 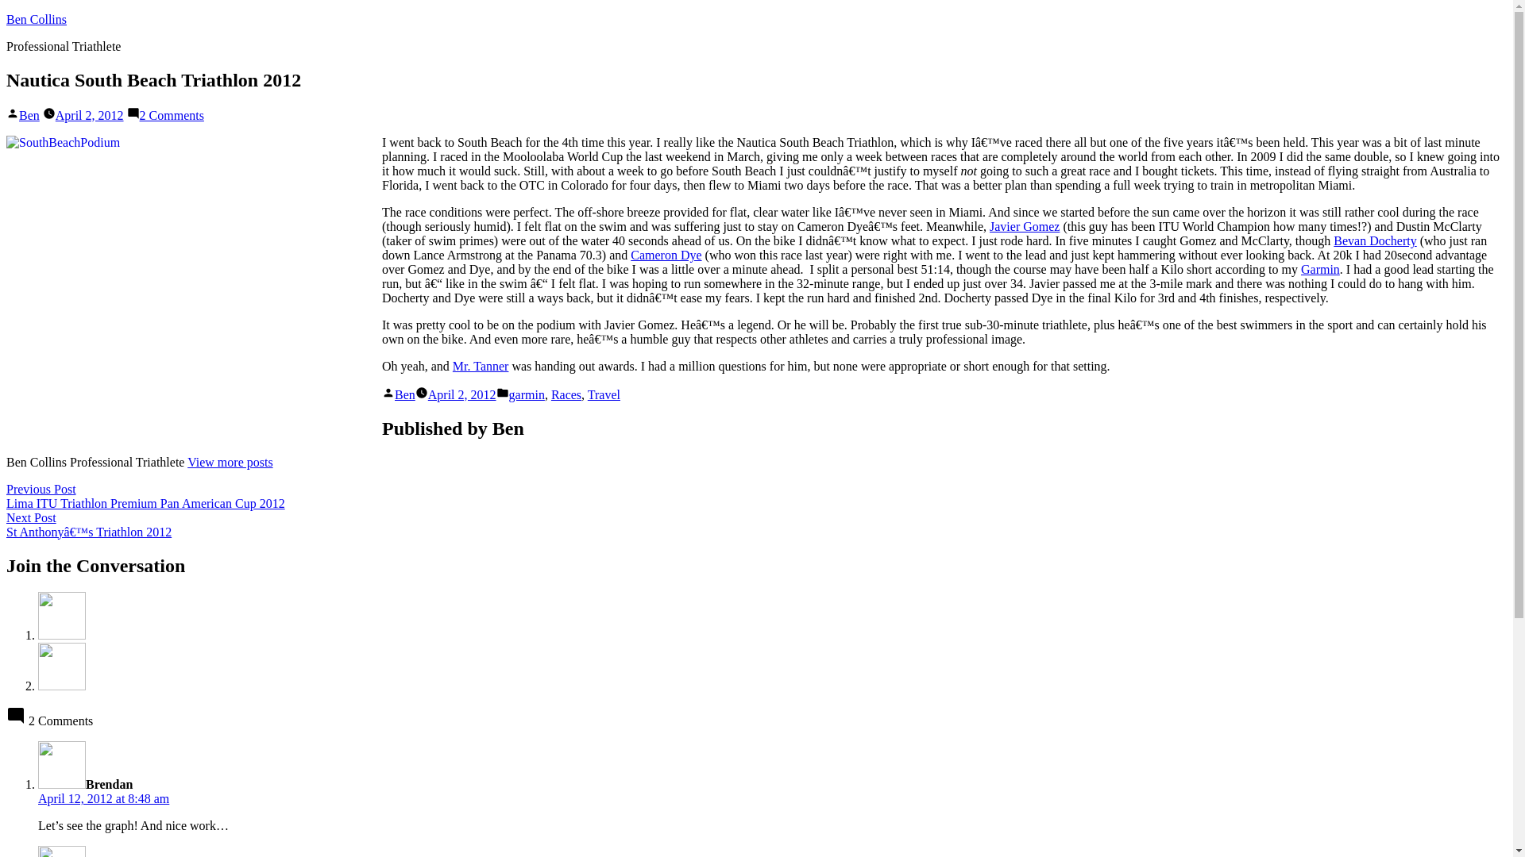 I want to click on Races, so click(x=604, y=395).